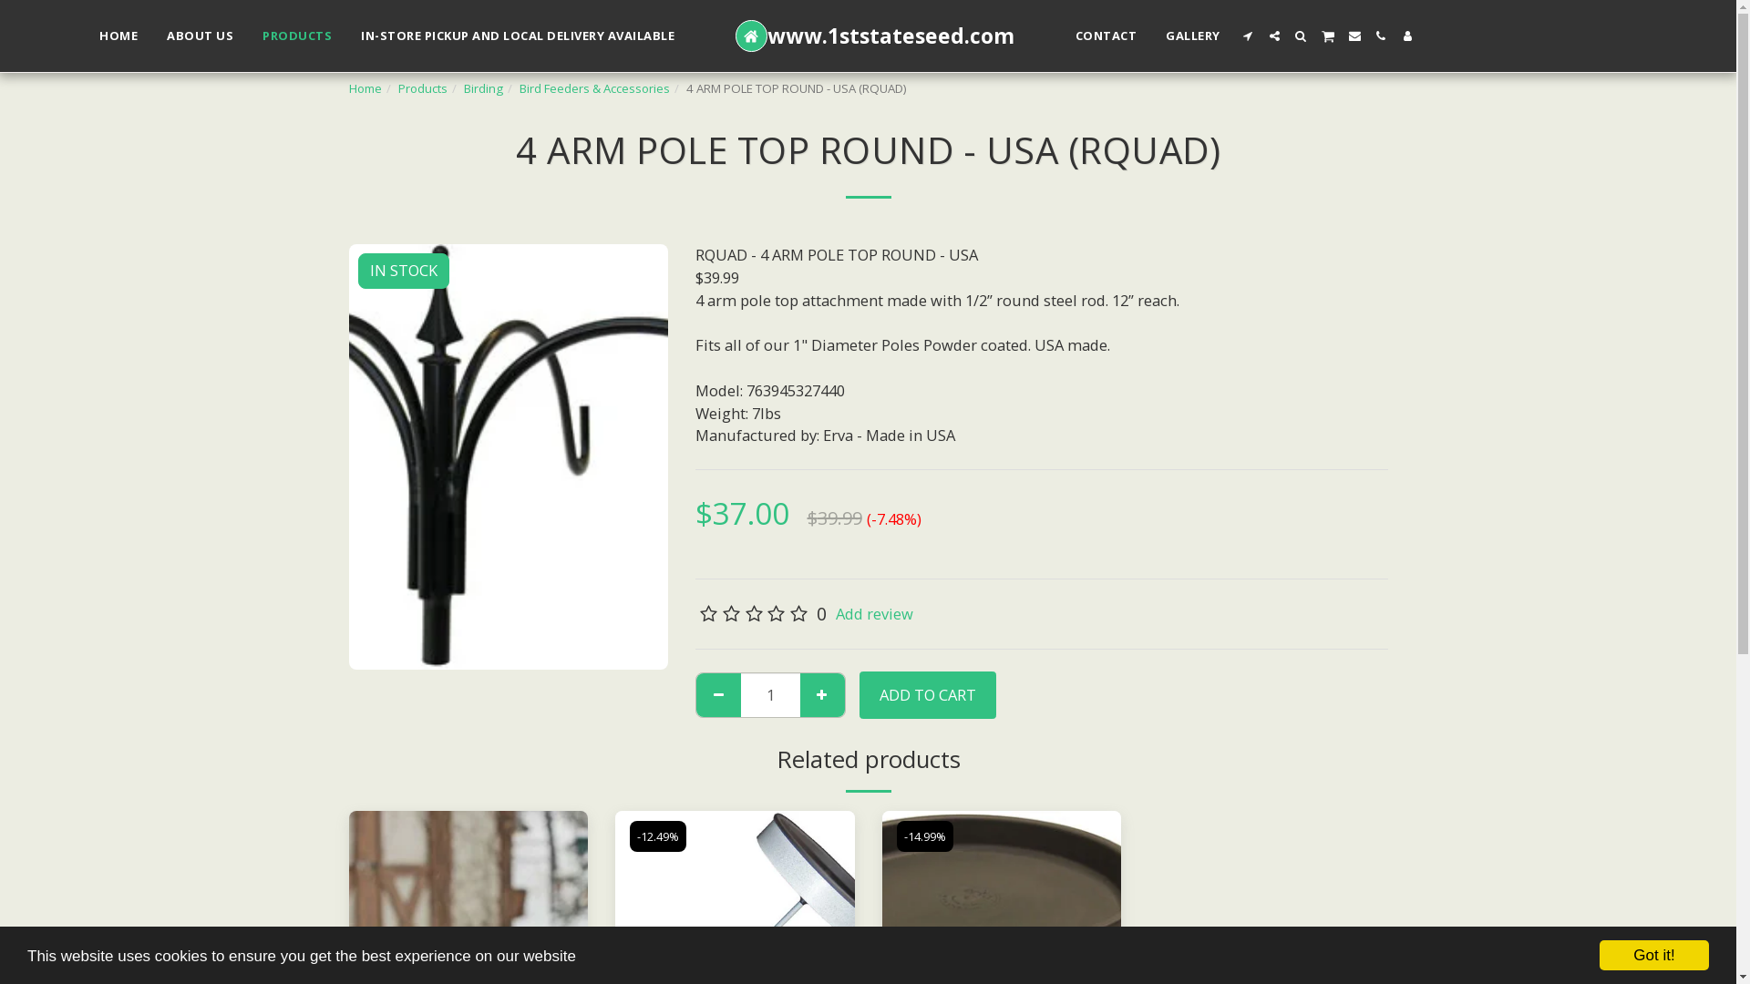 The image size is (1750, 984). Describe the element at coordinates (1107, 36) in the screenshot. I see `CONTACT` at that location.